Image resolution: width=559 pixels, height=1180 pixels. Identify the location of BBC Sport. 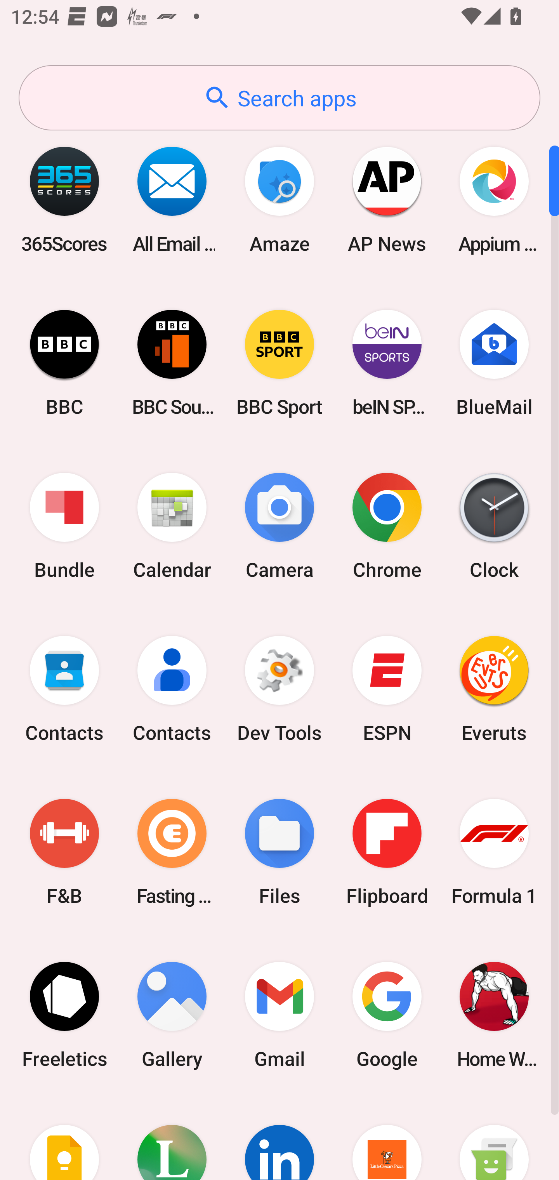
(279, 363).